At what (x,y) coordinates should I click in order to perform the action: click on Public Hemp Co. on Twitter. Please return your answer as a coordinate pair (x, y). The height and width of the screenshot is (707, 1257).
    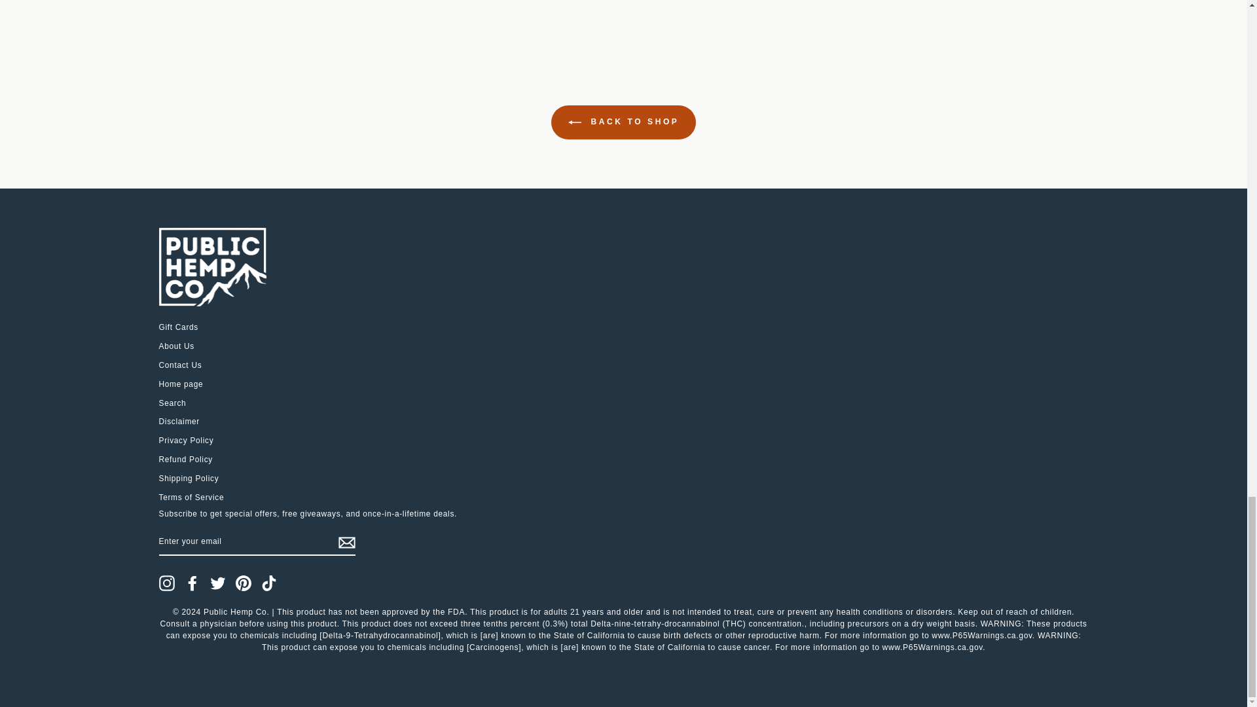
    Looking at the image, I should click on (217, 583).